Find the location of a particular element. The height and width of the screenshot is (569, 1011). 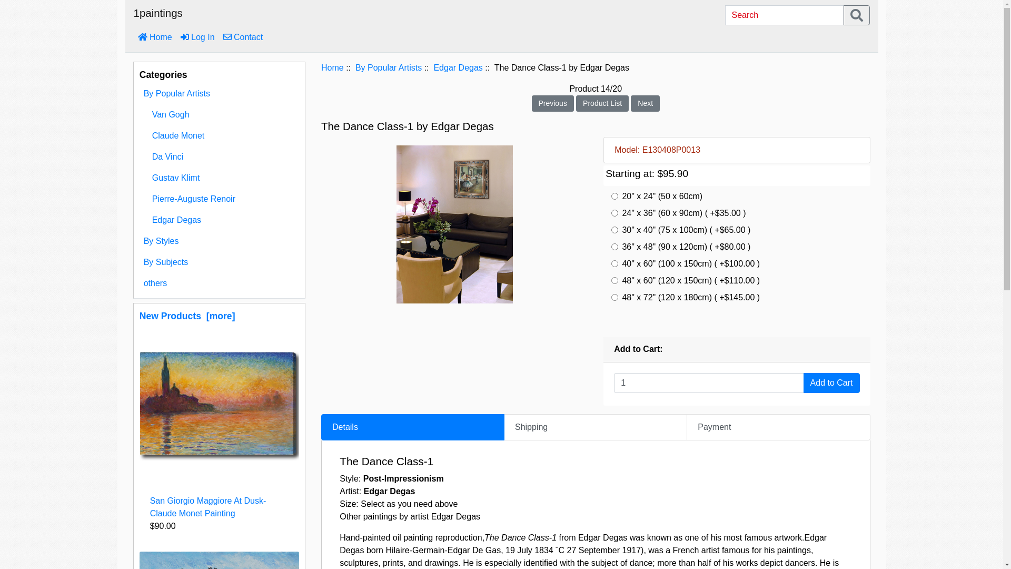

Edgar Degas is located at coordinates (458, 67).